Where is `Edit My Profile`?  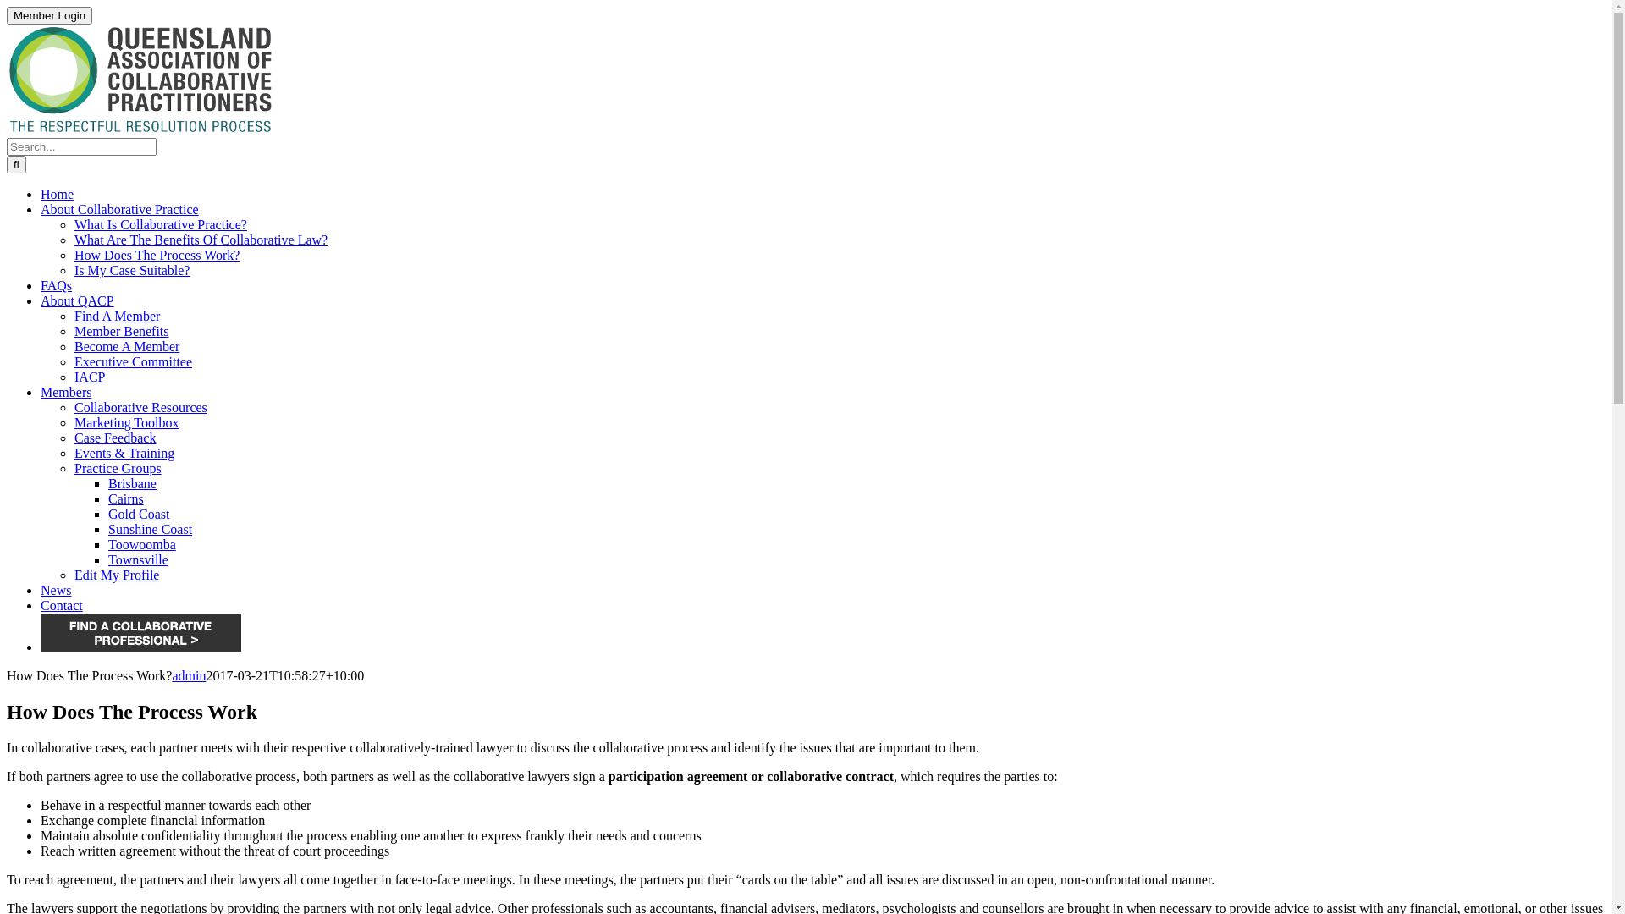 Edit My Profile is located at coordinates (117, 575).